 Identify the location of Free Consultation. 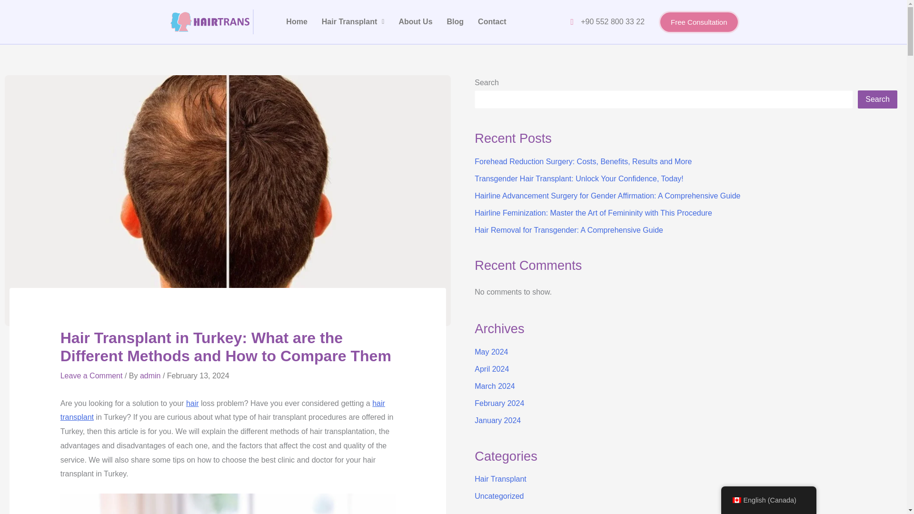
(699, 22).